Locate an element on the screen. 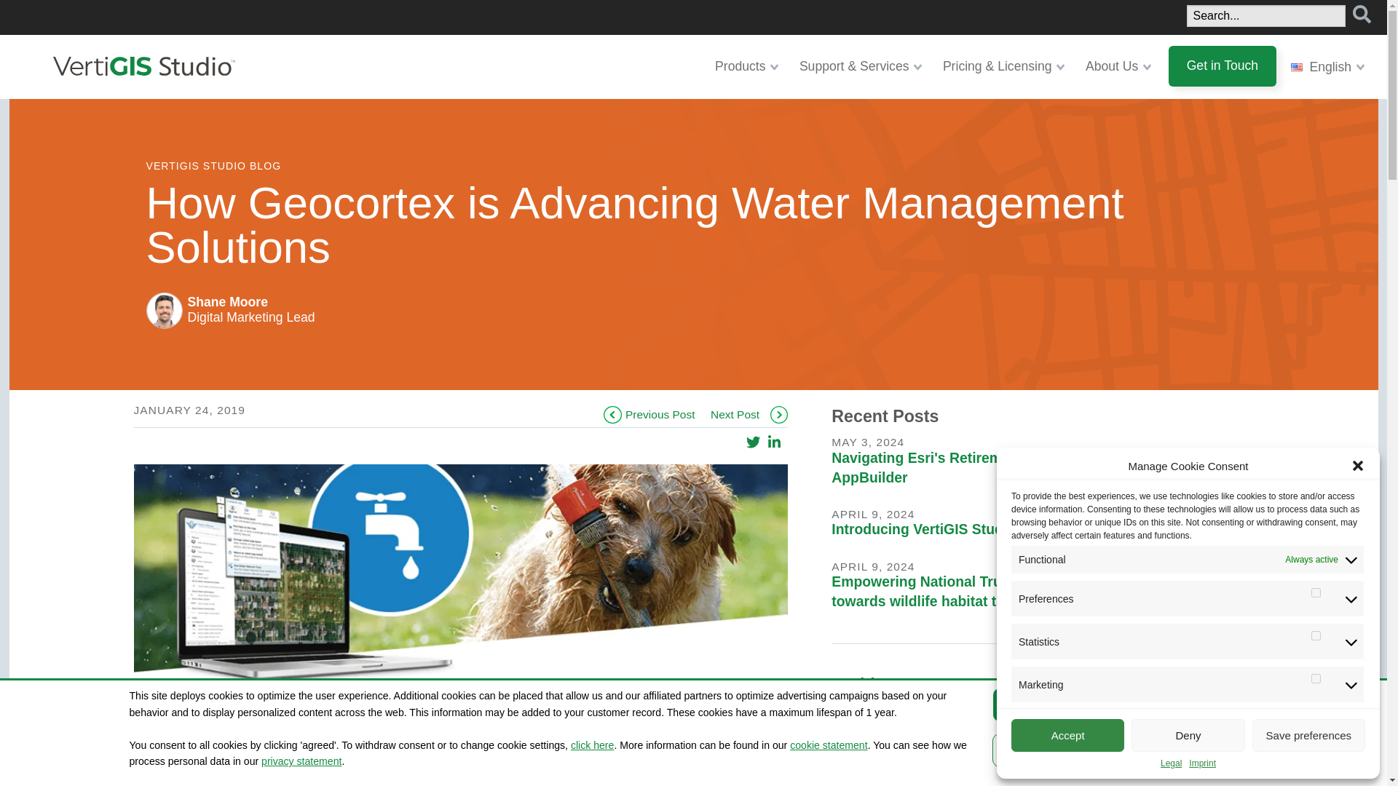  Open: 2024 is located at coordinates (853, 720).